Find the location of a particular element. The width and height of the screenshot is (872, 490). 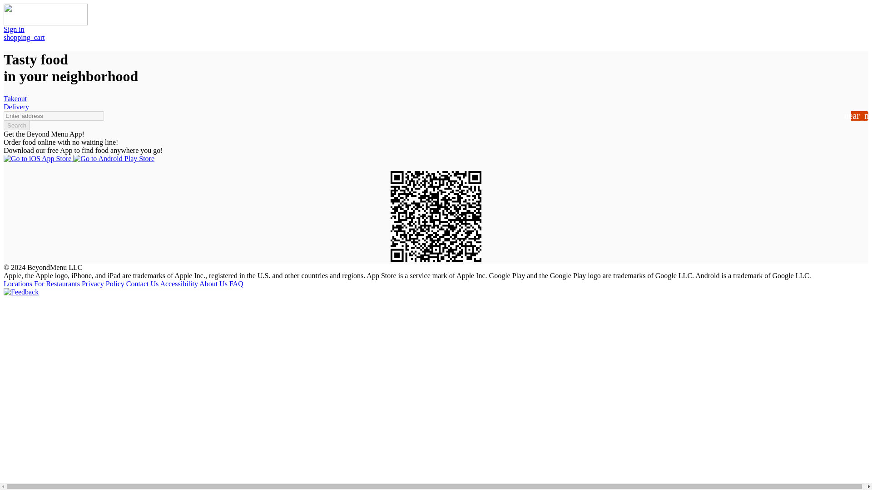

Sign in is located at coordinates (14, 29).